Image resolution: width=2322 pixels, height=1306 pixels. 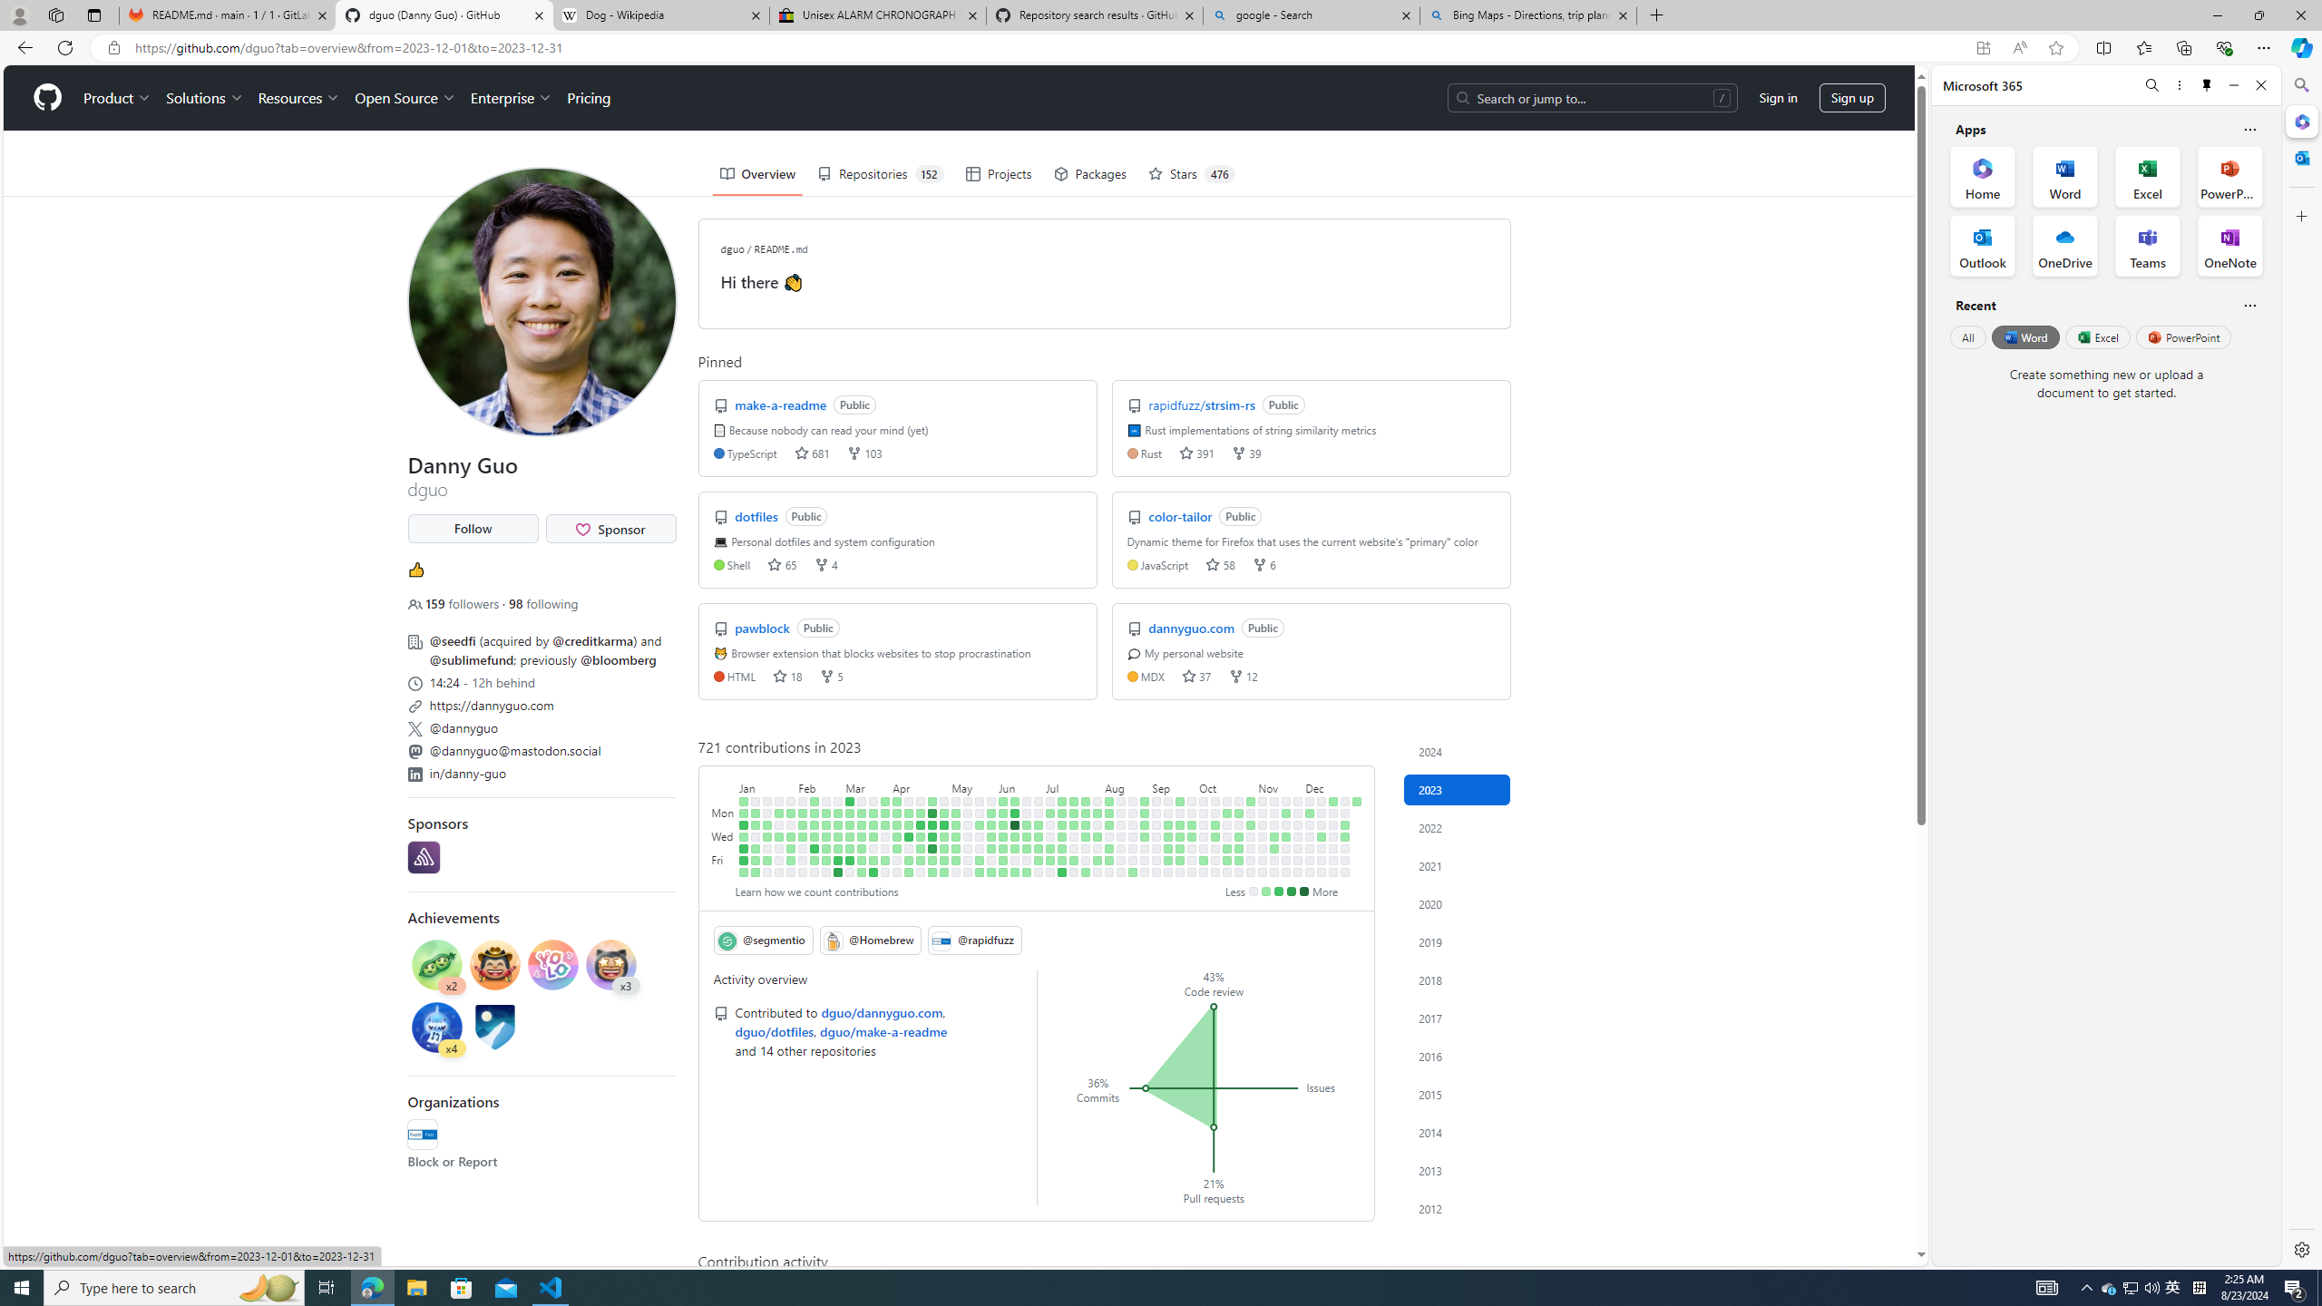 I want to click on No contributions on August 20th., so click(x=1133, y=801).